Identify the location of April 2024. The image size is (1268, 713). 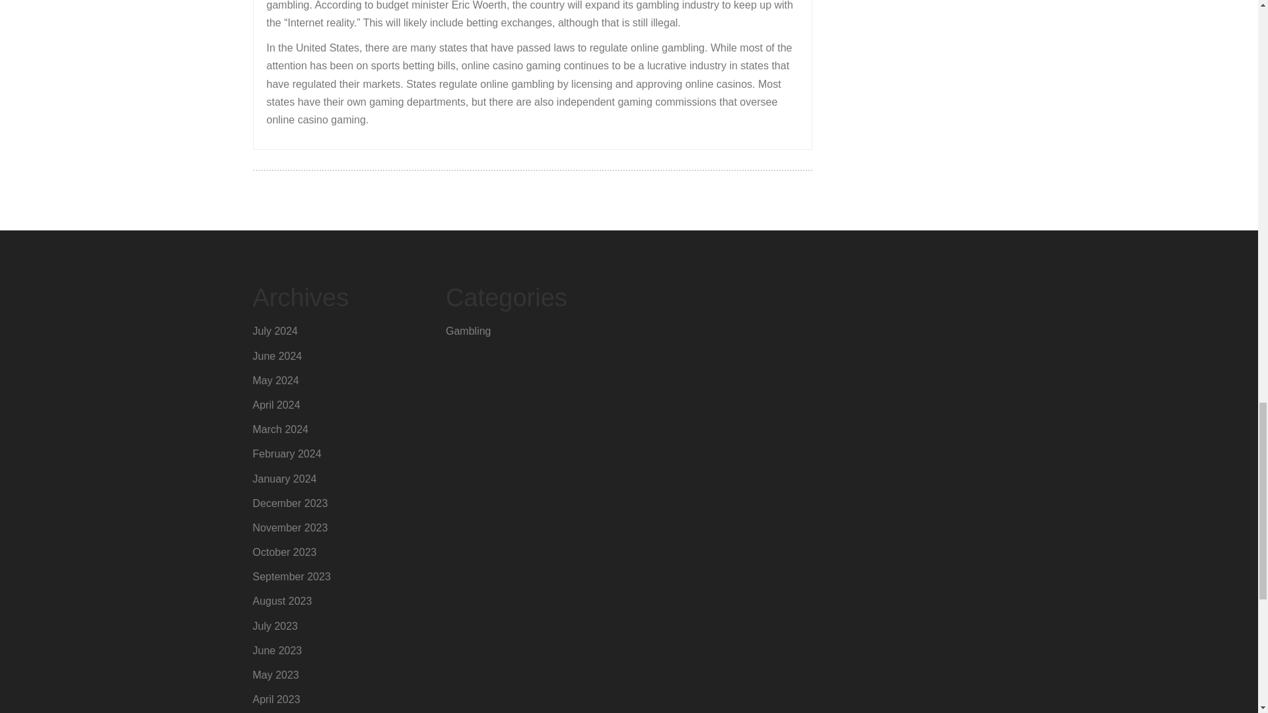
(276, 405).